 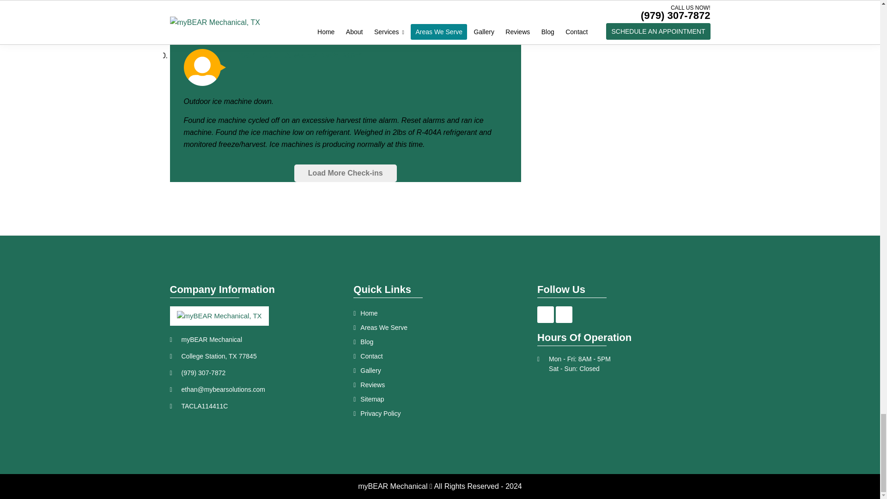 What do you see at coordinates (439, 414) in the screenshot?
I see `Privacy Policy` at bounding box center [439, 414].